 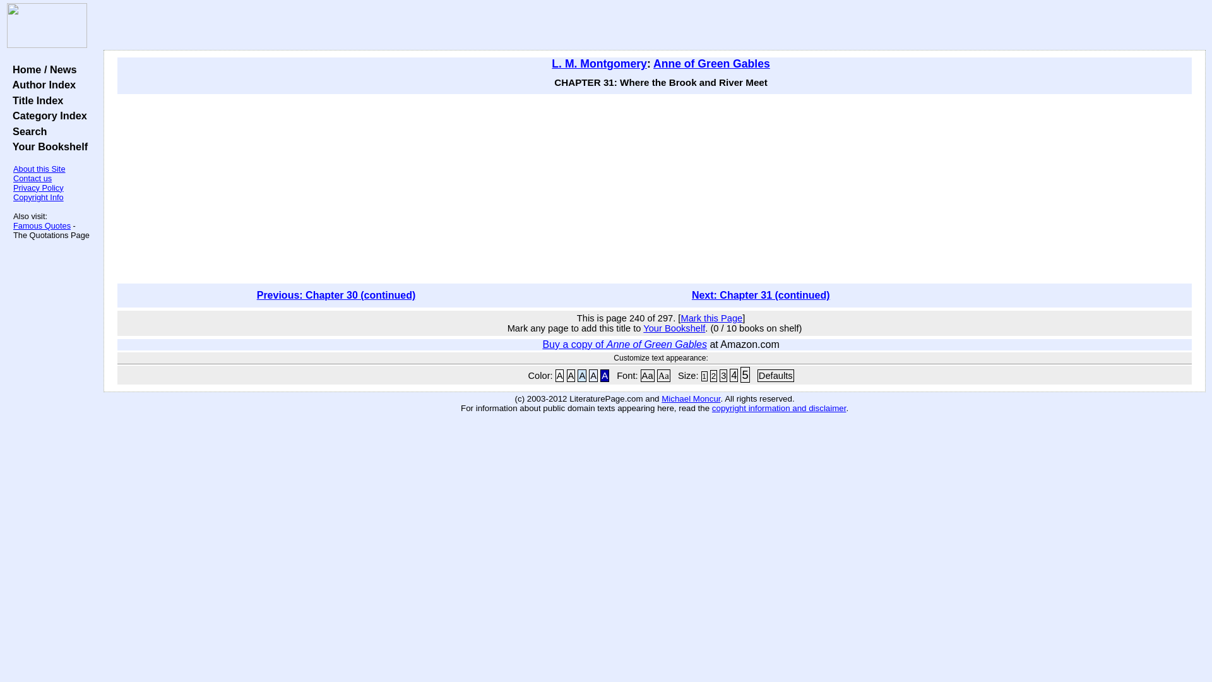 I want to click on Michael Moncur, so click(x=691, y=399).